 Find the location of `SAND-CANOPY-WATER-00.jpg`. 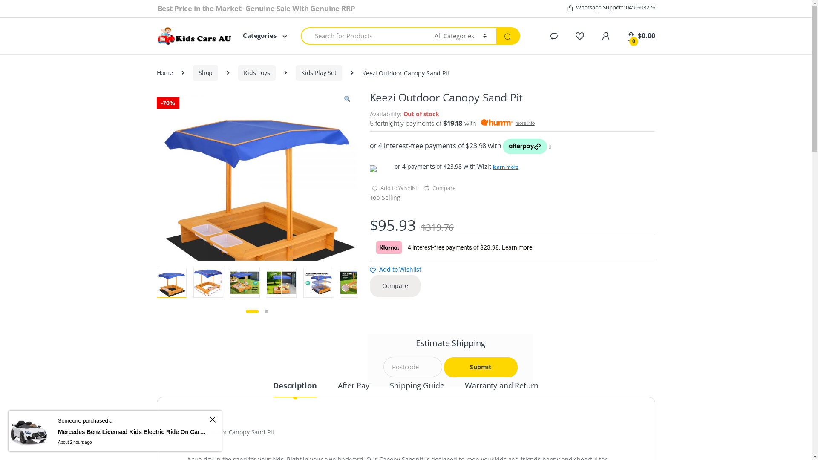

SAND-CANOPY-WATER-00.jpg is located at coordinates (257, 190).